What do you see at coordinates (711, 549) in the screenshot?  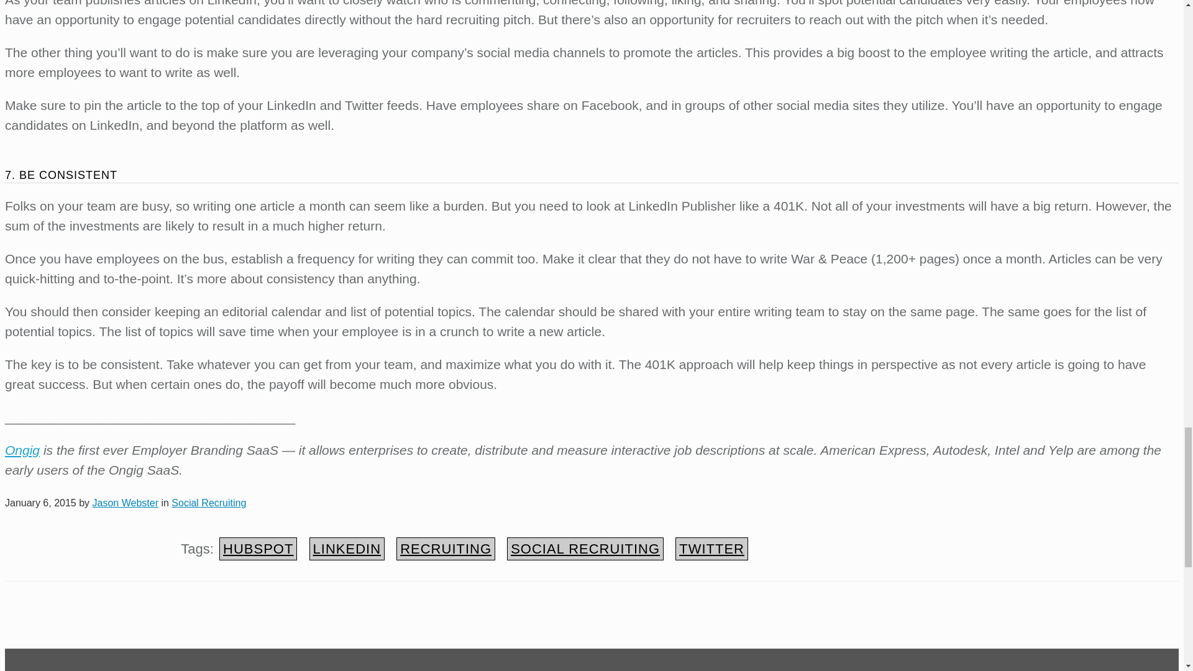 I see `TWITTER` at bounding box center [711, 549].